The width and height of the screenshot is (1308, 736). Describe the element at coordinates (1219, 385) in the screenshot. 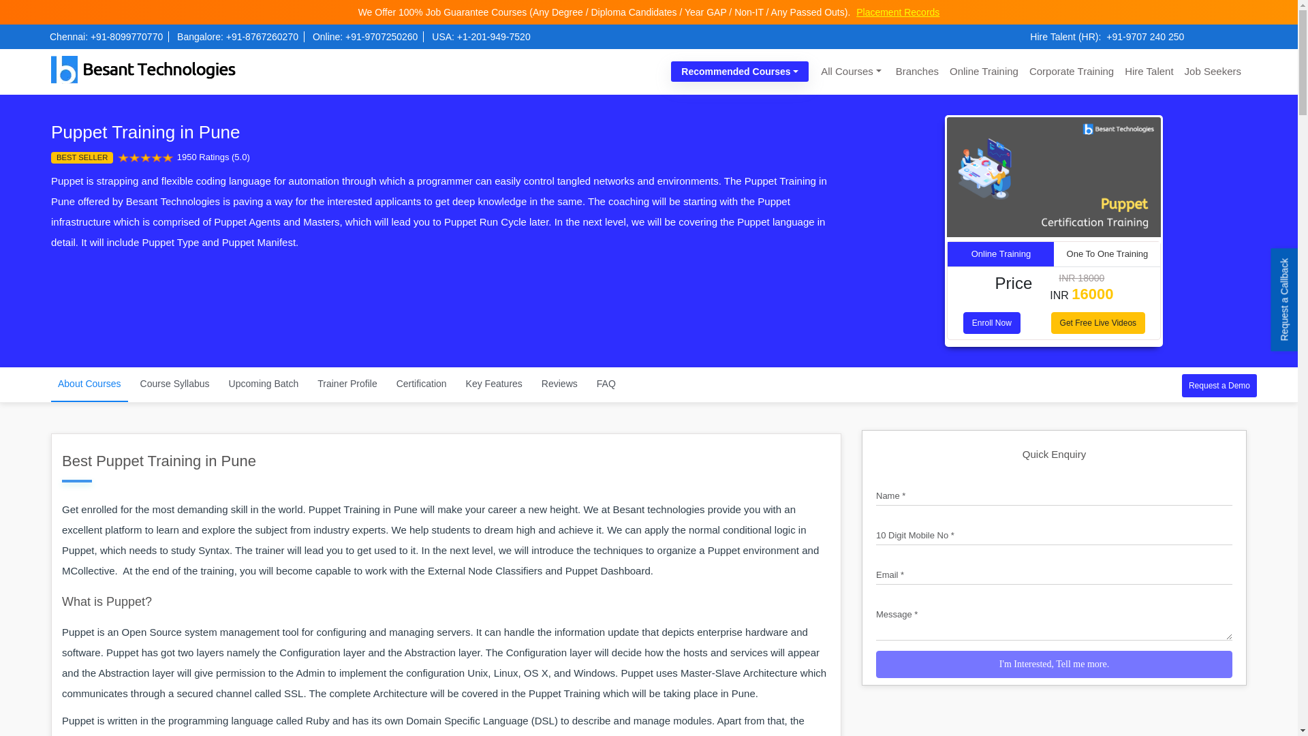

I see `Request a Demo` at that location.